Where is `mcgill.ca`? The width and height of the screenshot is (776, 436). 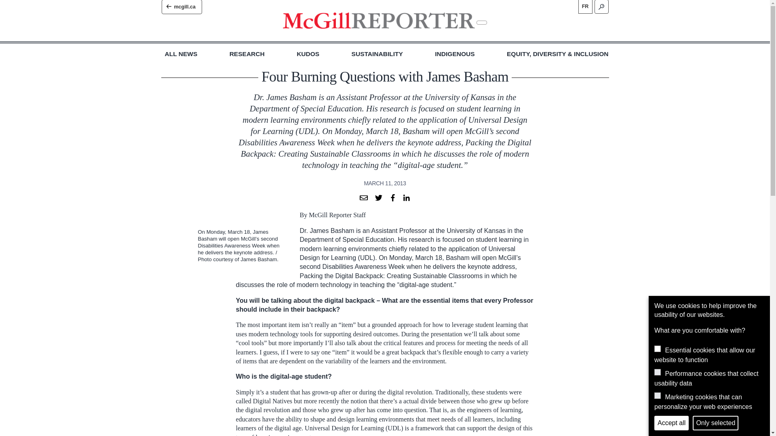 mcgill.ca is located at coordinates (181, 7).